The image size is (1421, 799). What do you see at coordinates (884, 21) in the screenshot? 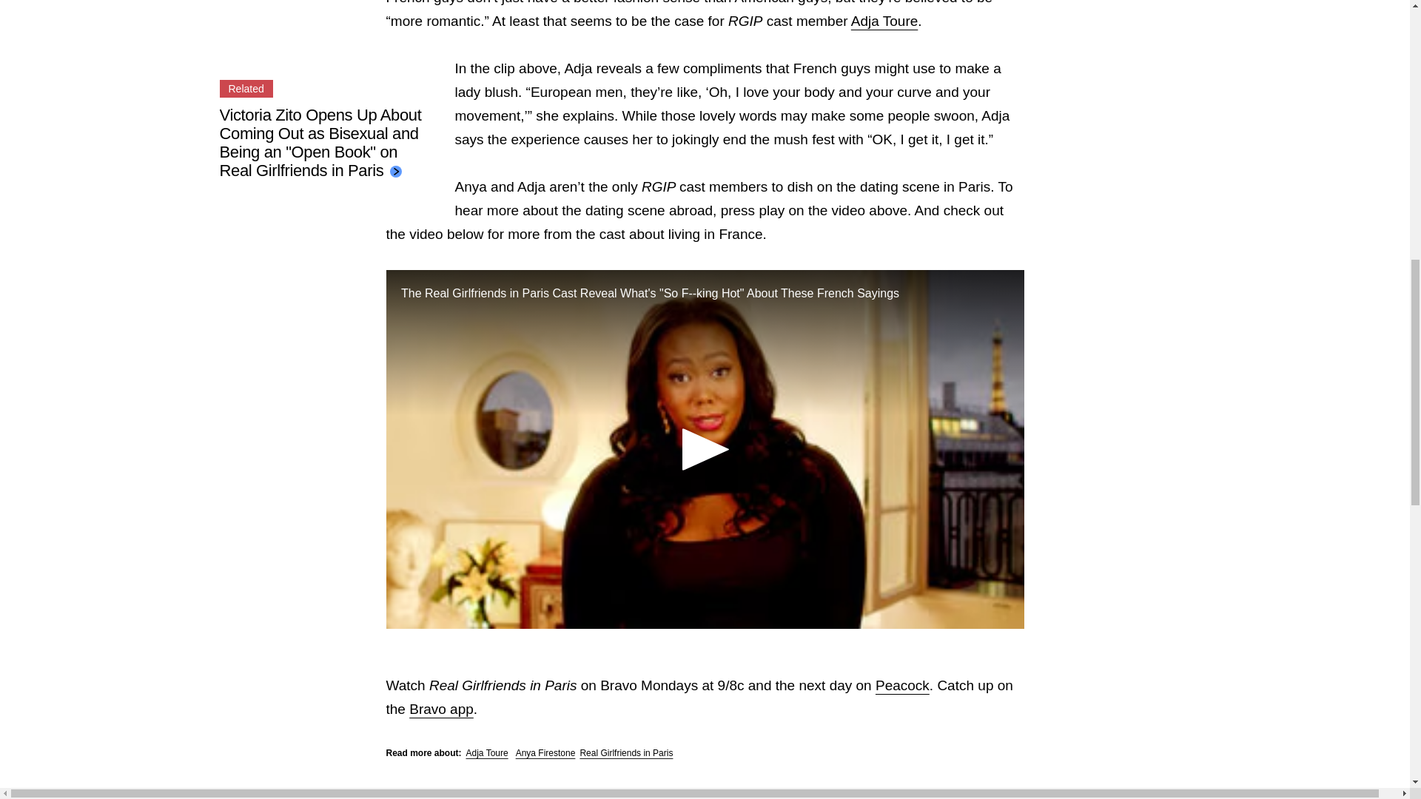
I see `Adja Toure` at bounding box center [884, 21].